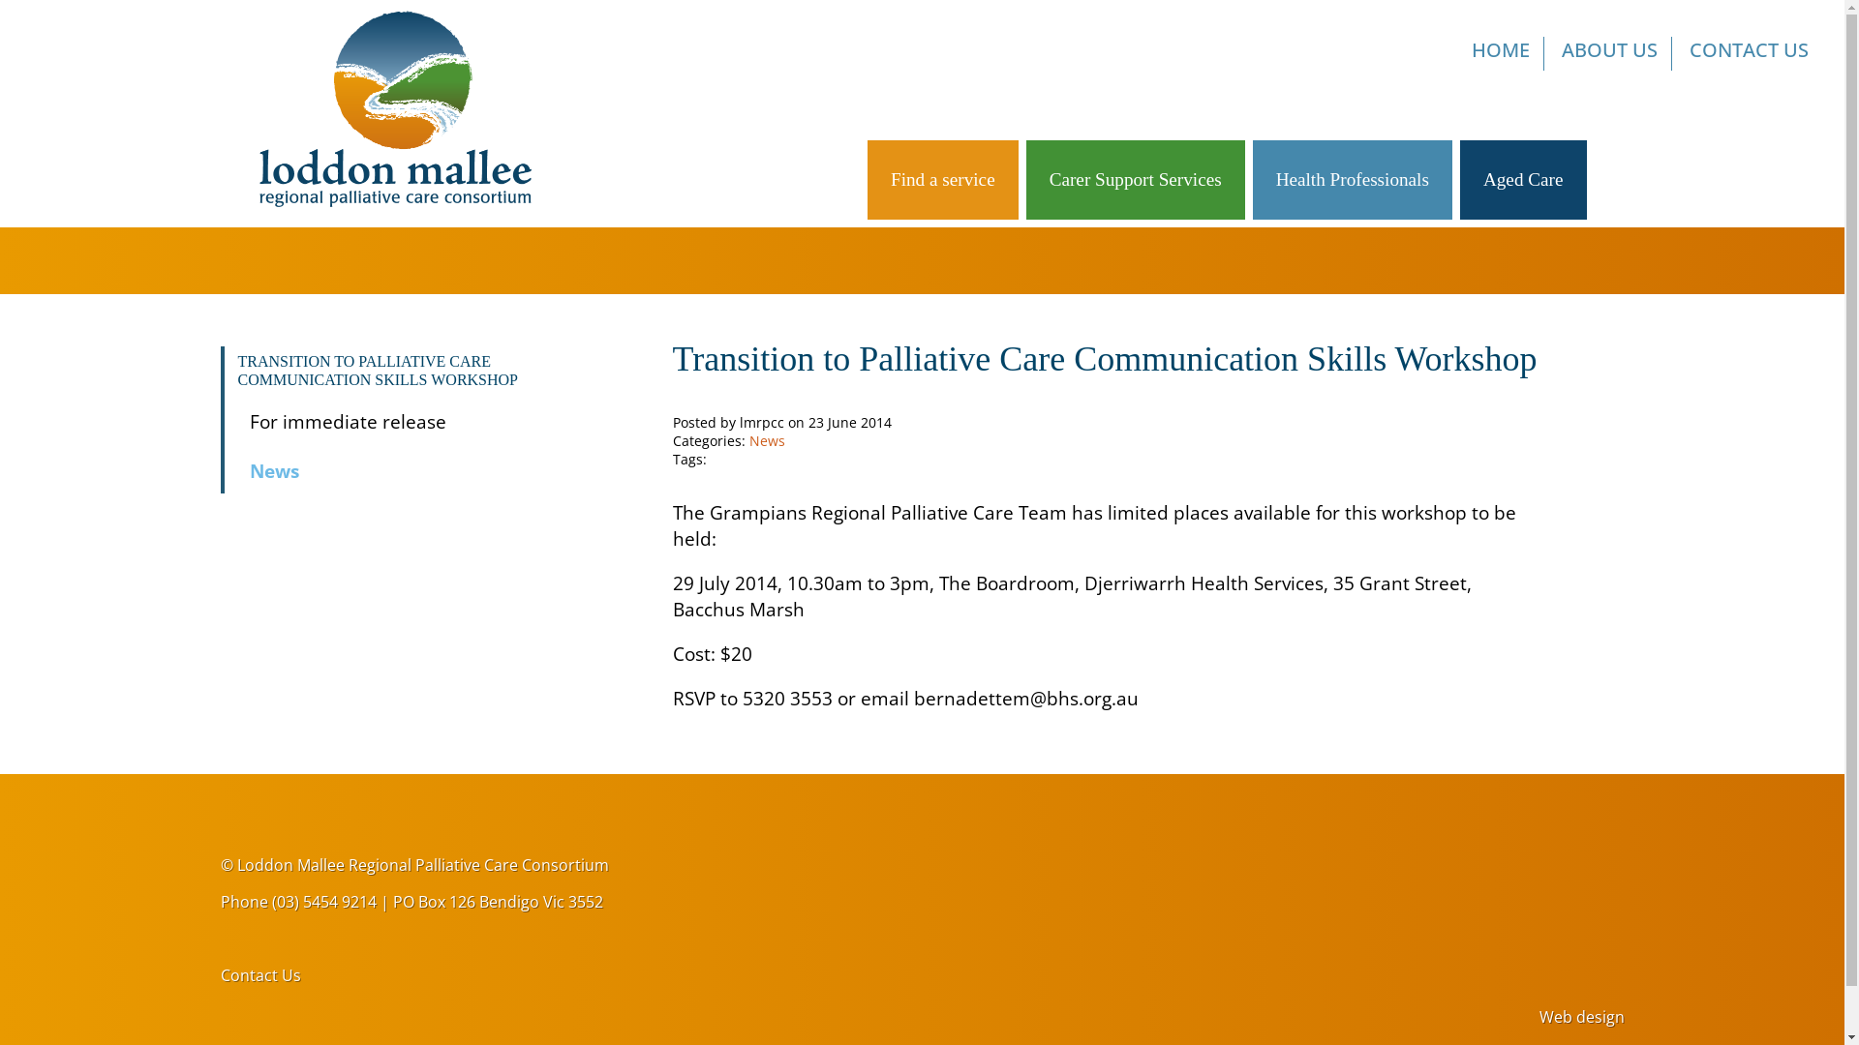 Image resolution: width=1859 pixels, height=1045 pixels. Describe the element at coordinates (1136, 179) in the screenshot. I see `Carer Support Services` at that location.